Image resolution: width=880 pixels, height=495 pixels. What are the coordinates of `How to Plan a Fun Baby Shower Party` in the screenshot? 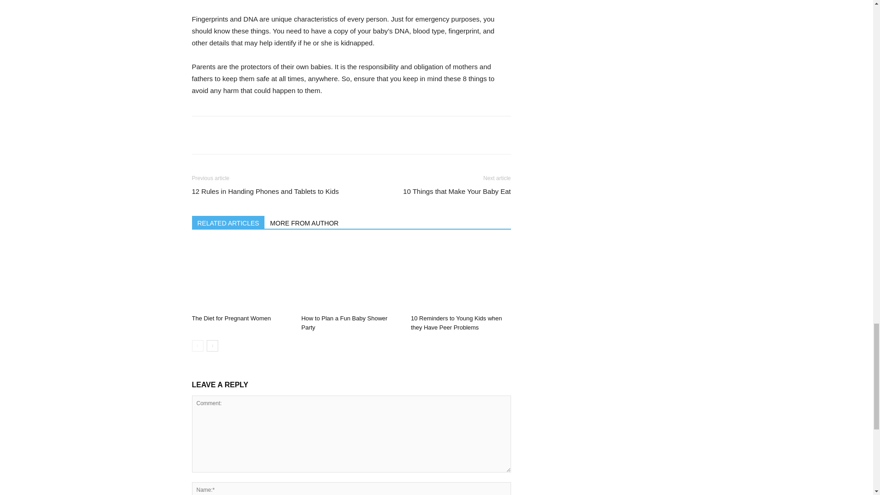 It's located at (351, 276).